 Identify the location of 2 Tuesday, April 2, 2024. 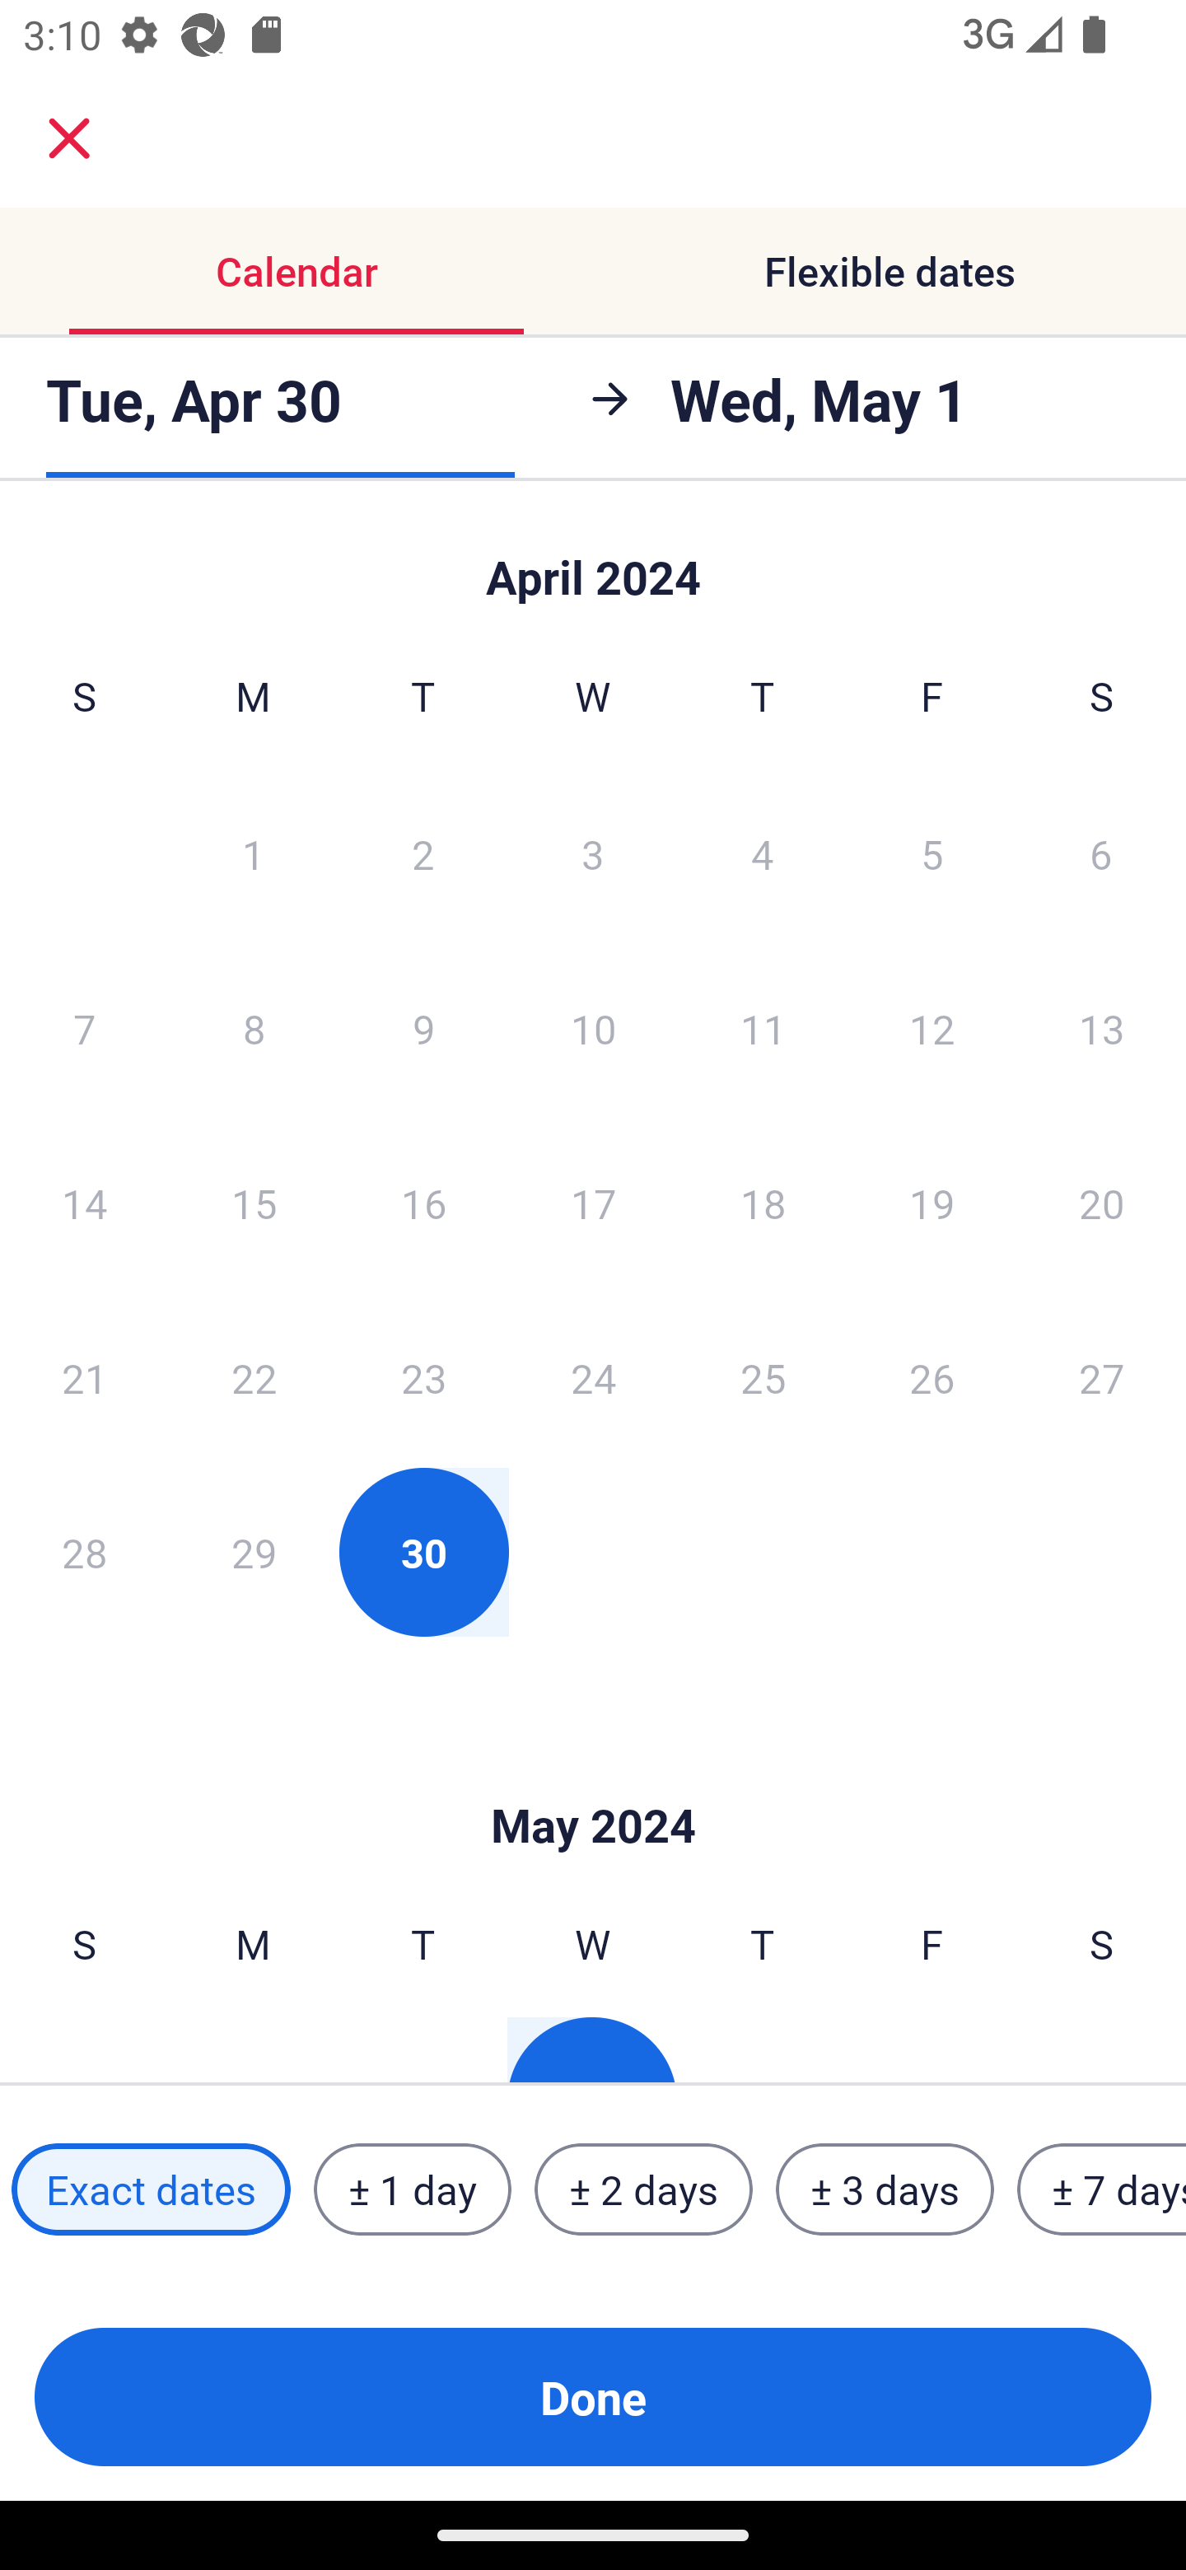
(423, 853).